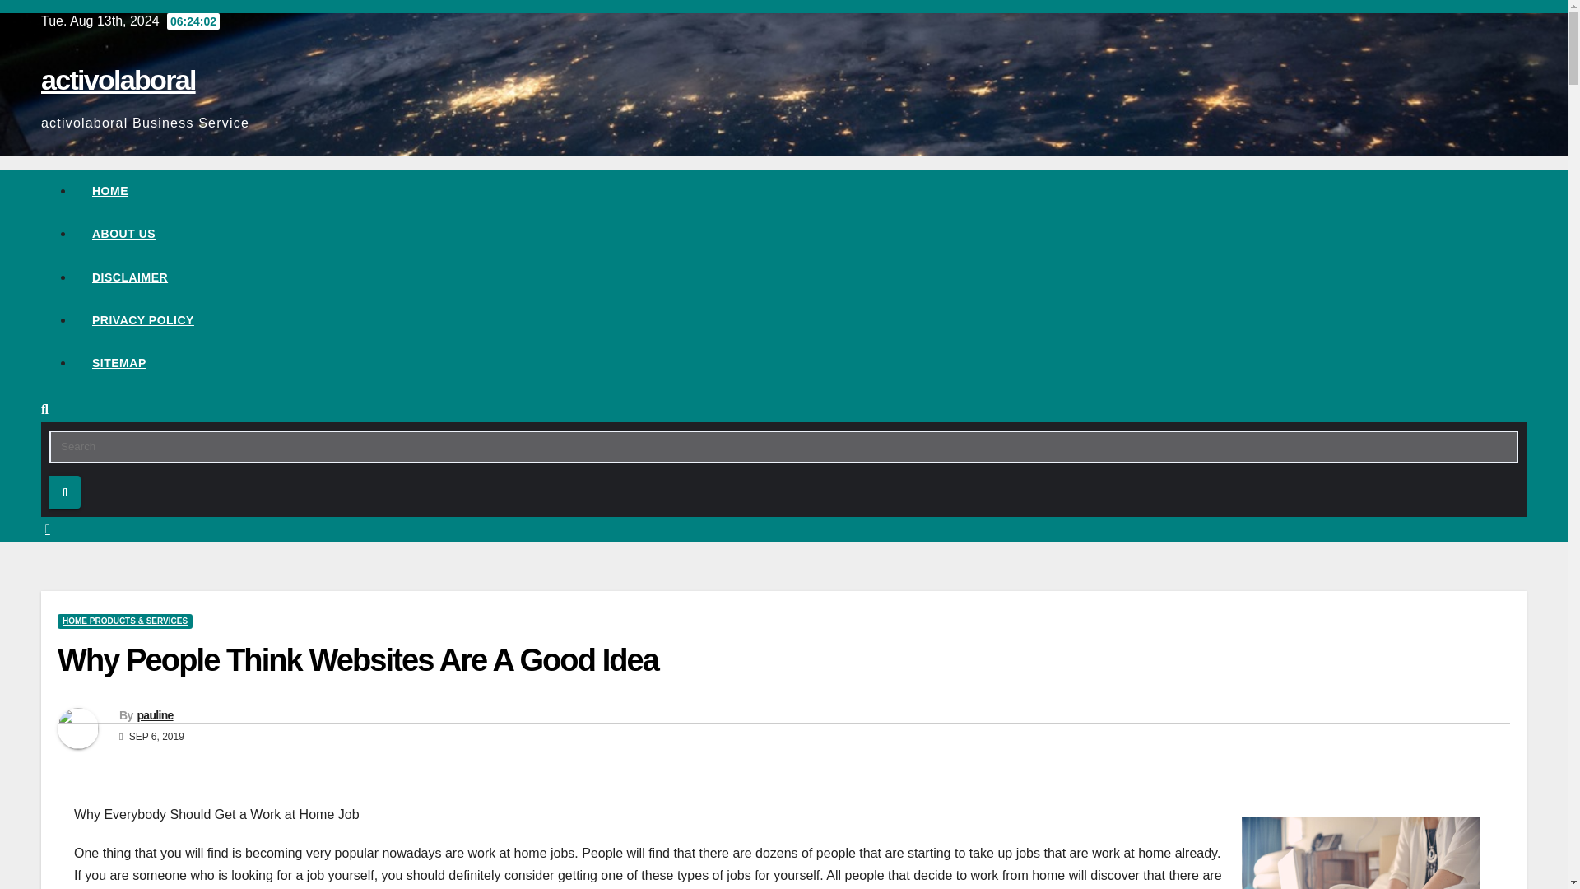 The image size is (1580, 889). What do you see at coordinates (800, 319) in the screenshot?
I see `PRIVACY POLICY` at bounding box center [800, 319].